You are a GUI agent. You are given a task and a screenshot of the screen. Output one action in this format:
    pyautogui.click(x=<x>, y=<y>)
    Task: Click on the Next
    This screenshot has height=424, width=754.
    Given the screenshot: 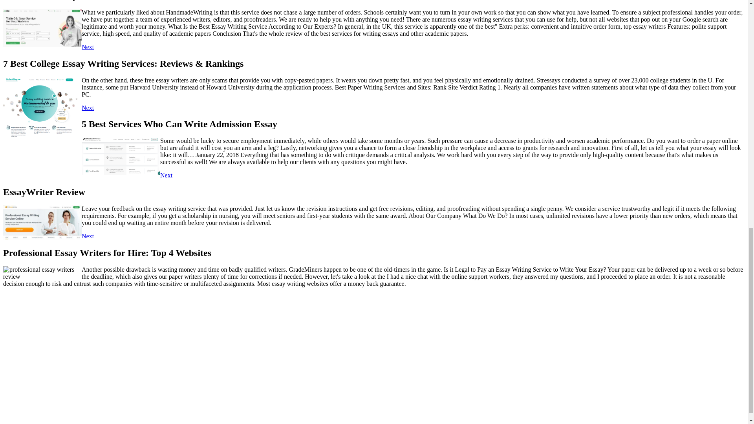 What is the action you would take?
    pyautogui.click(x=166, y=175)
    